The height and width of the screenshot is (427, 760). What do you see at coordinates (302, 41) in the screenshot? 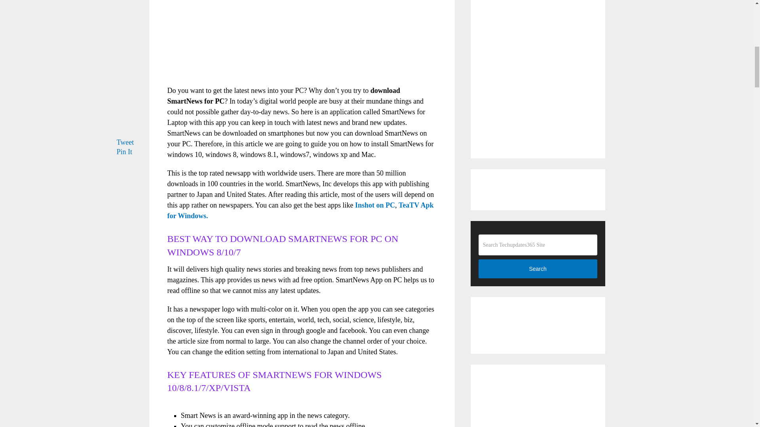
I see `Advertisement` at bounding box center [302, 41].